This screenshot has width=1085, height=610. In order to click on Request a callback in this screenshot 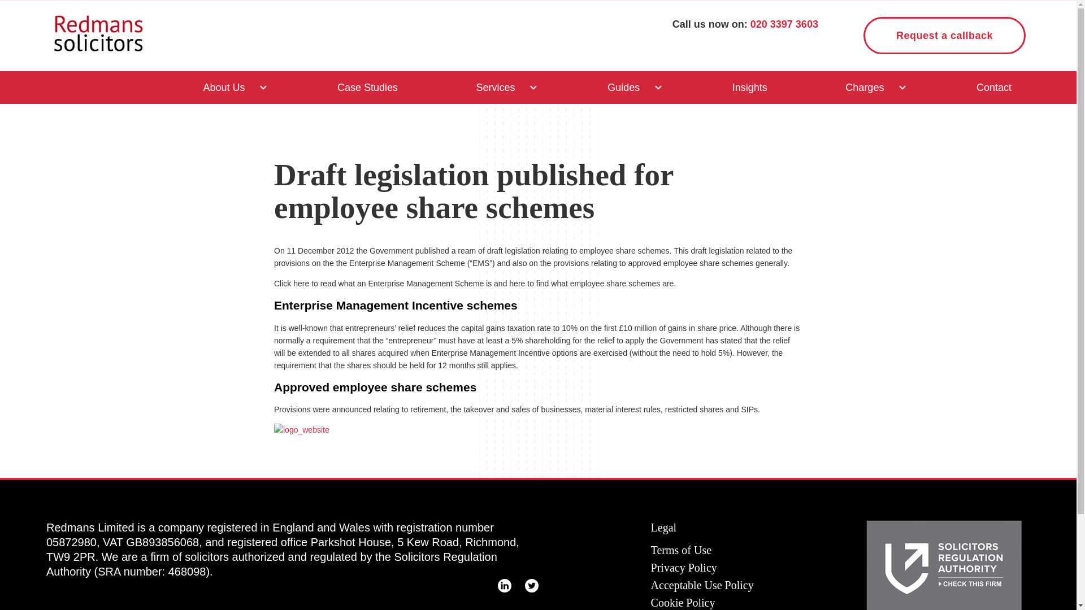, I will do `click(944, 36)`.